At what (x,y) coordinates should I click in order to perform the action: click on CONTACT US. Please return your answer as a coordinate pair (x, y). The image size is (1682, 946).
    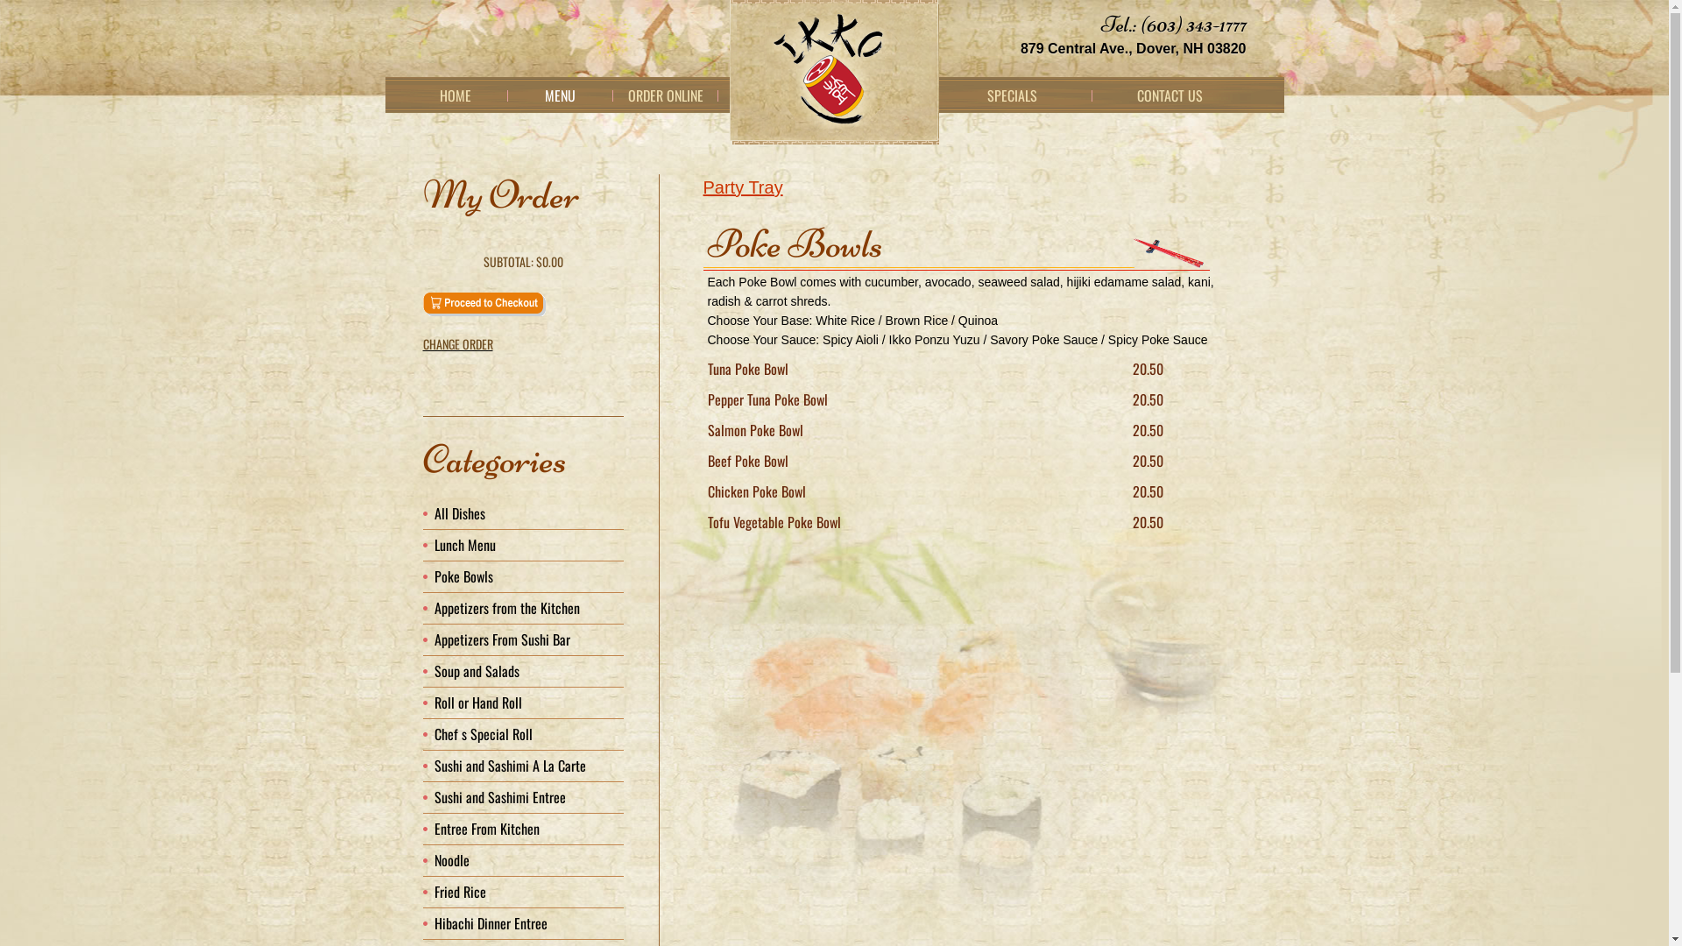
    Looking at the image, I should click on (1170, 95).